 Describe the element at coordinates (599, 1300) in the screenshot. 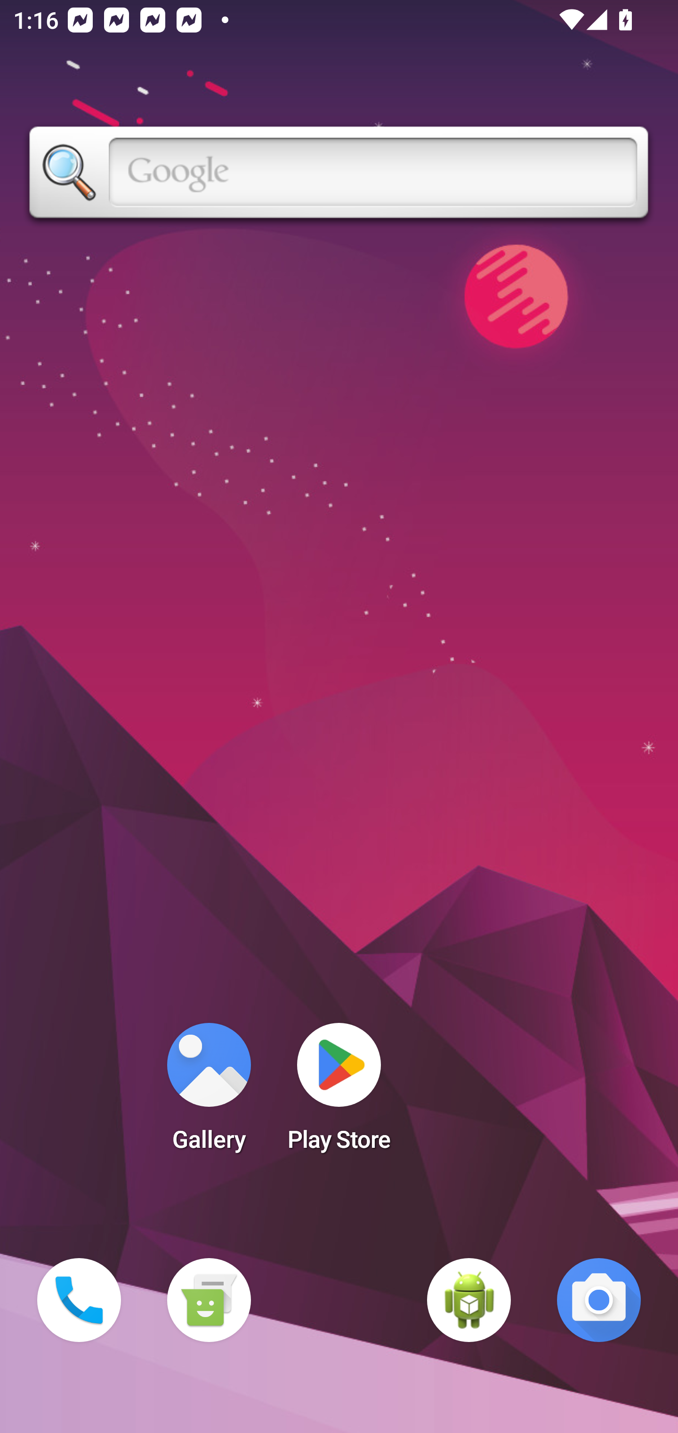

I see `Camera` at that location.